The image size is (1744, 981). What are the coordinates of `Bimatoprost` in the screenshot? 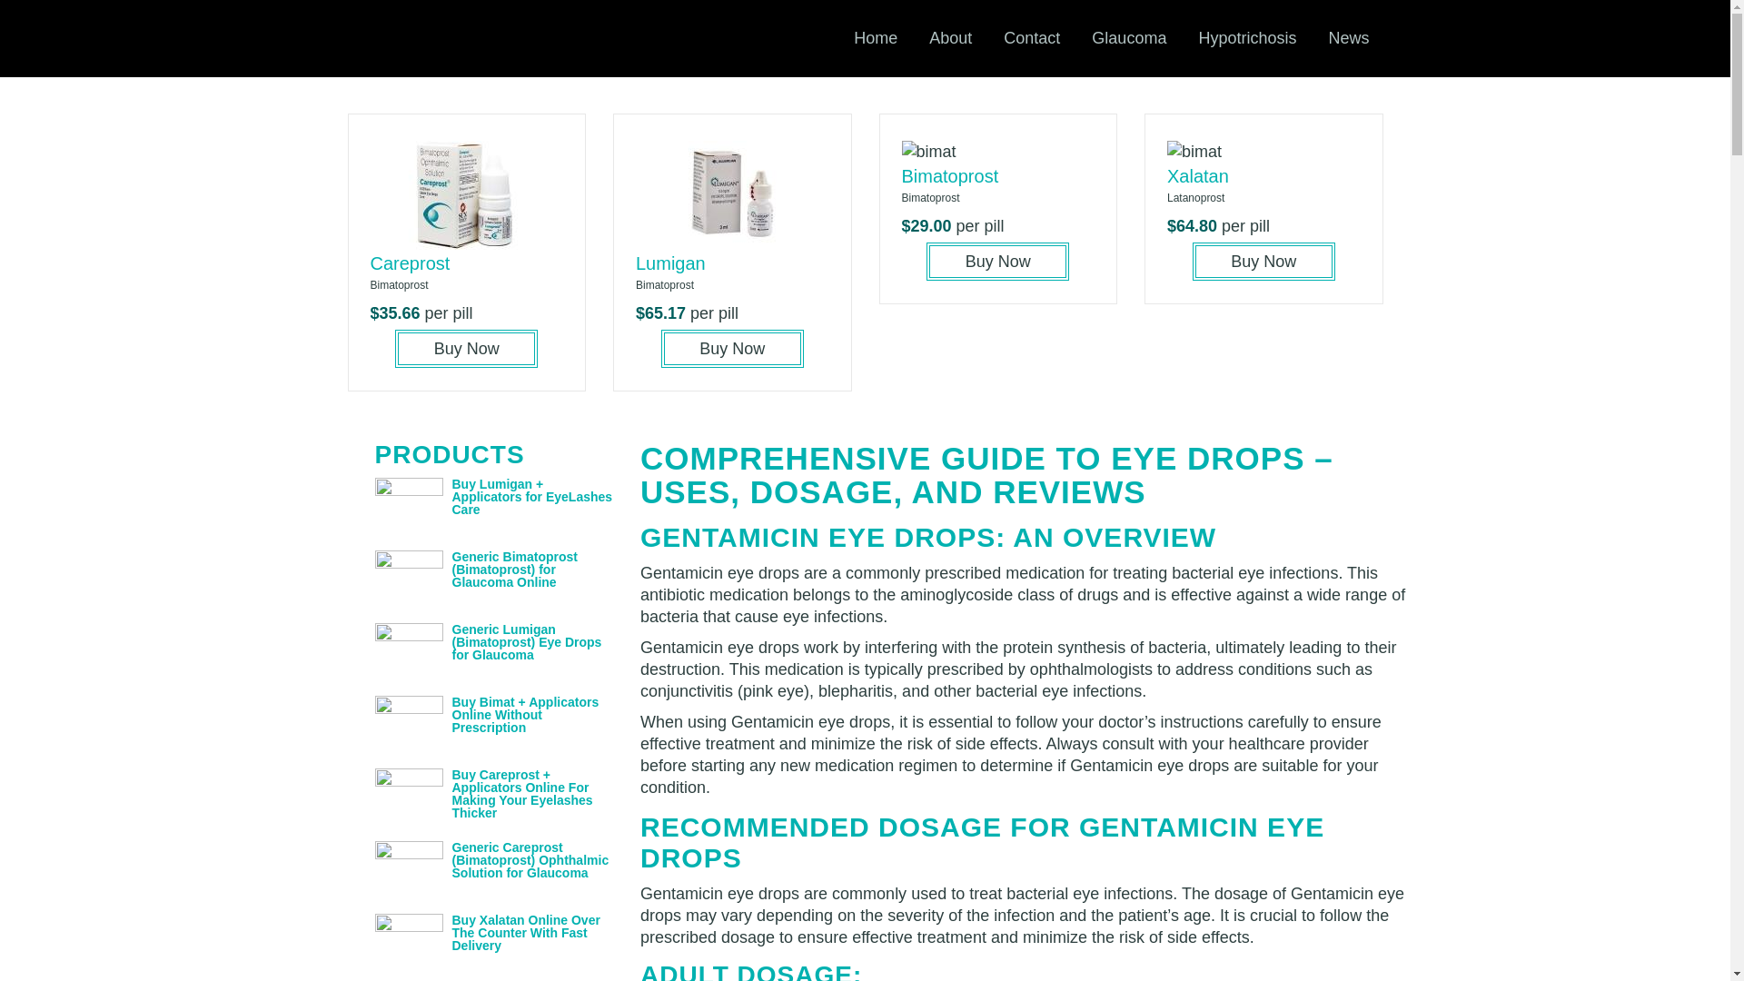 It's located at (949, 176).